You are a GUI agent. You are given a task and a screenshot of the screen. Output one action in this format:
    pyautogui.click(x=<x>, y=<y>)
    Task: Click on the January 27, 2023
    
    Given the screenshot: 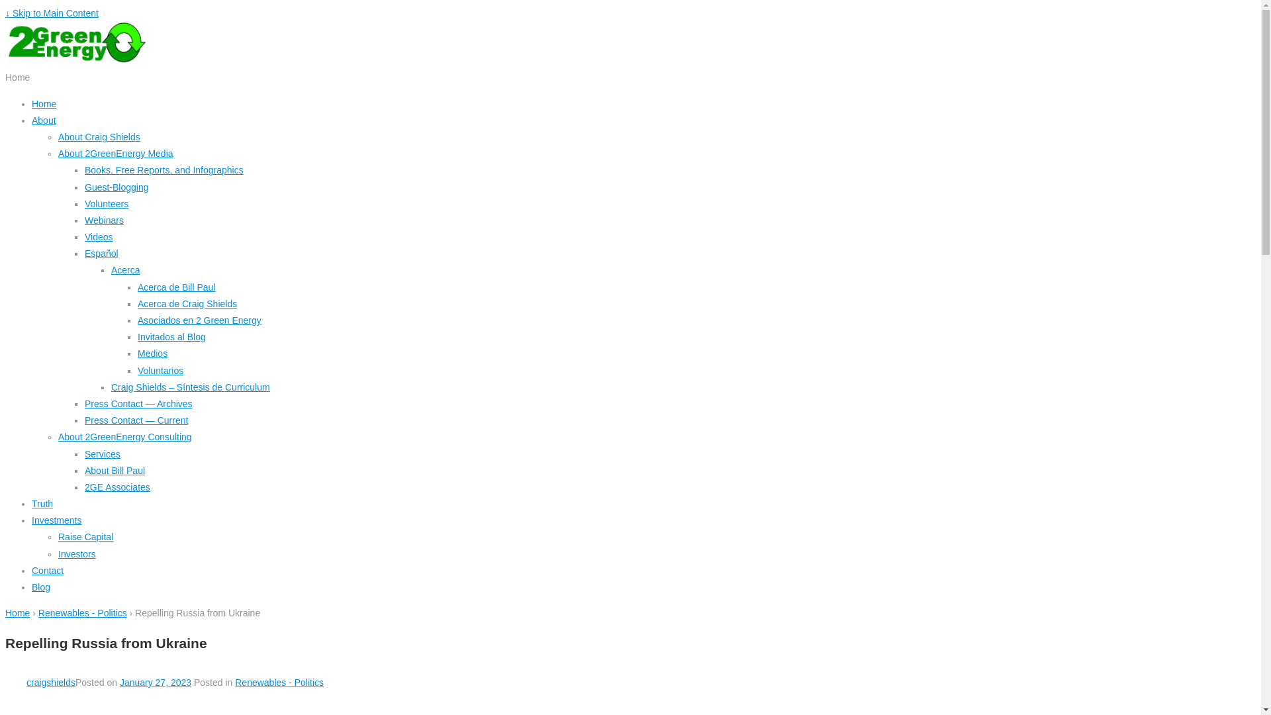 What is the action you would take?
    pyautogui.click(x=156, y=683)
    